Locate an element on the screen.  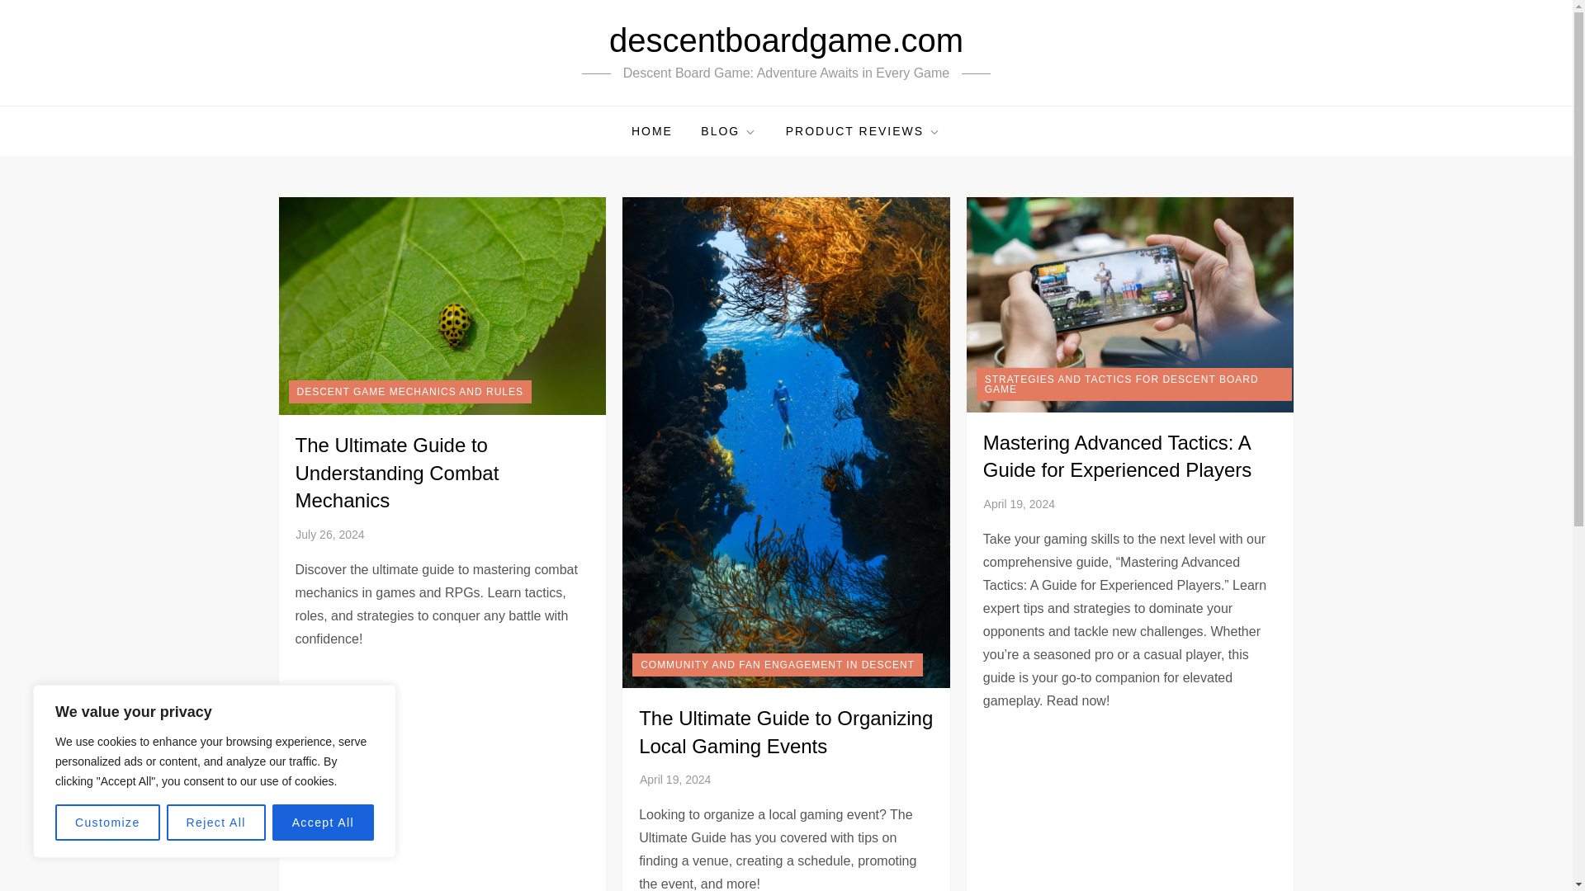
The Ultimate Guide to Organizing Local Gaming Events is located at coordinates (786, 733).